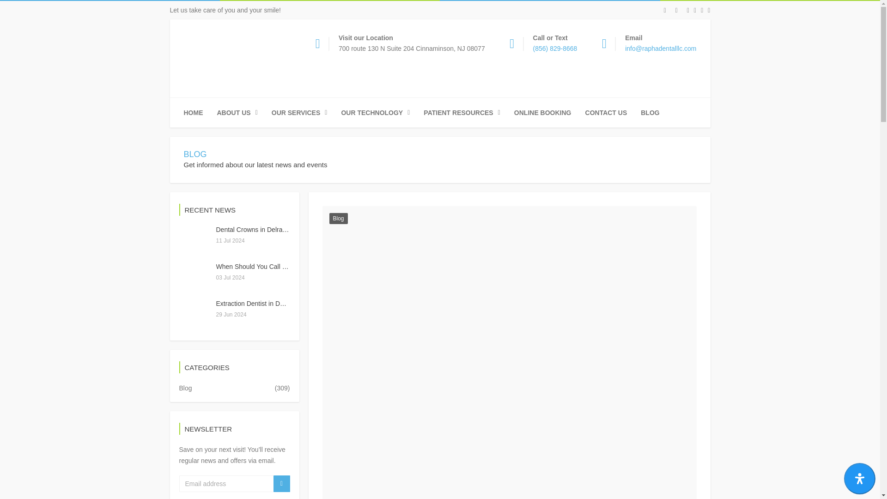  Describe the element at coordinates (255, 304) in the screenshot. I see `Extraction Dentist in Delran` at that location.